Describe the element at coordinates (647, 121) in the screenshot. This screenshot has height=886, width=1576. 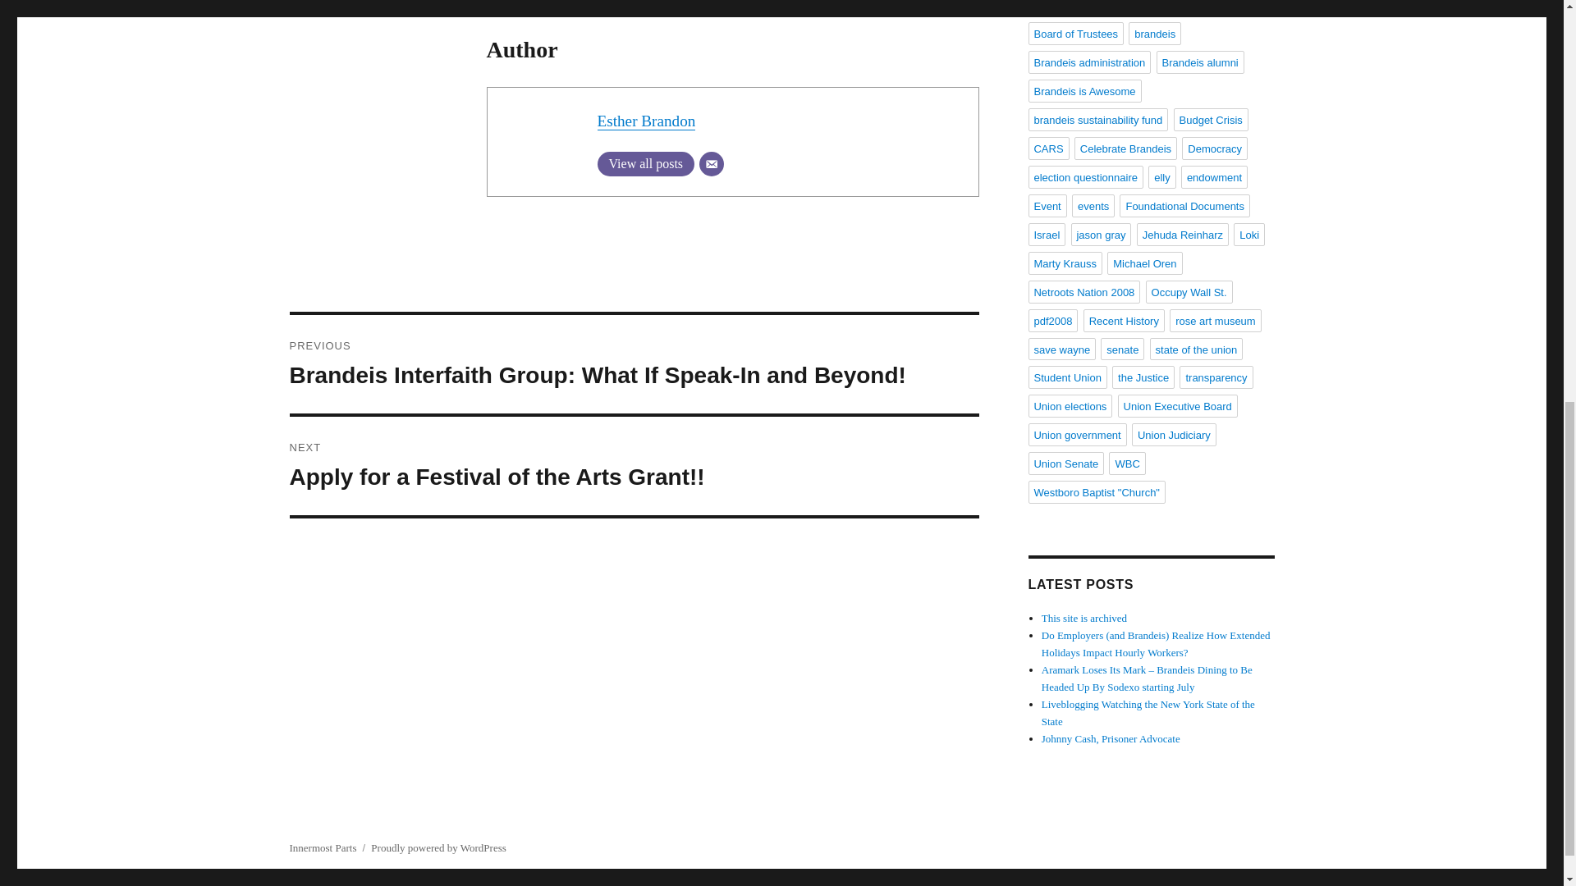
I see `Esther Brandon` at that location.